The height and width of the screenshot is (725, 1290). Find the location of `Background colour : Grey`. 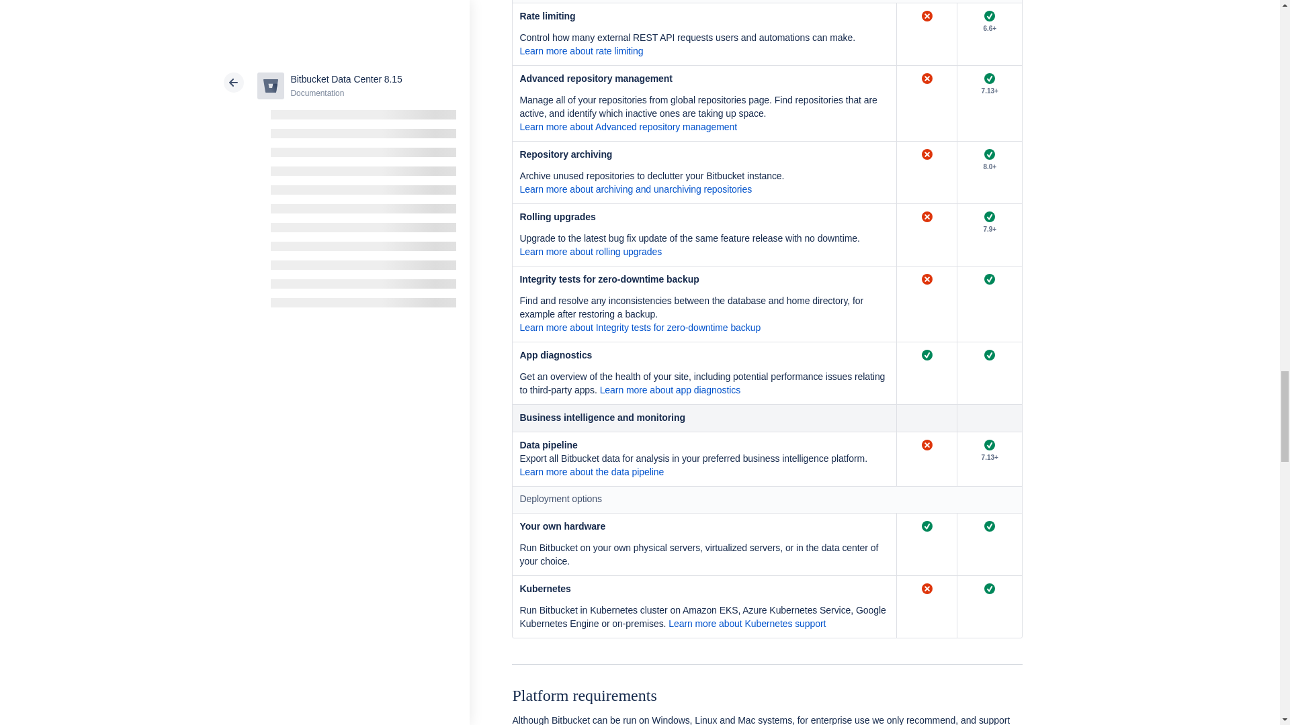

Background colour : Grey is located at coordinates (989, 418).